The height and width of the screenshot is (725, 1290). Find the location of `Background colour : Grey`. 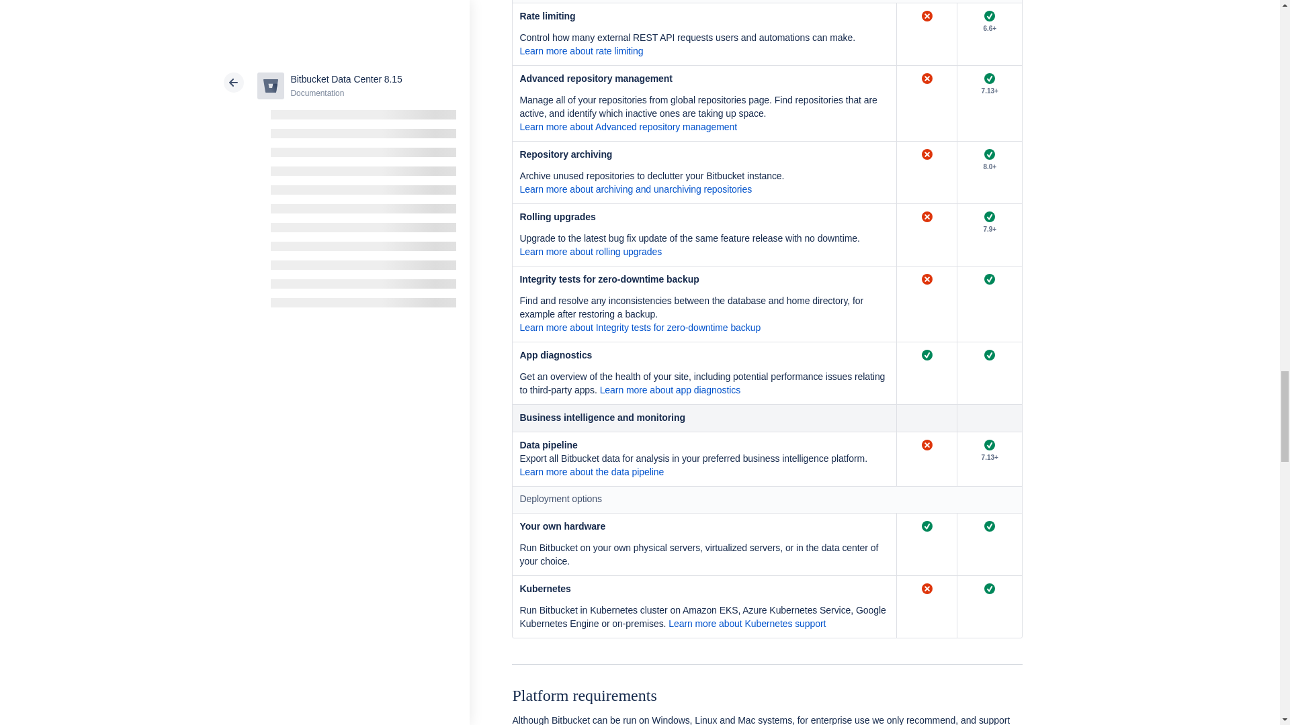

Background colour : Grey is located at coordinates (989, 418).